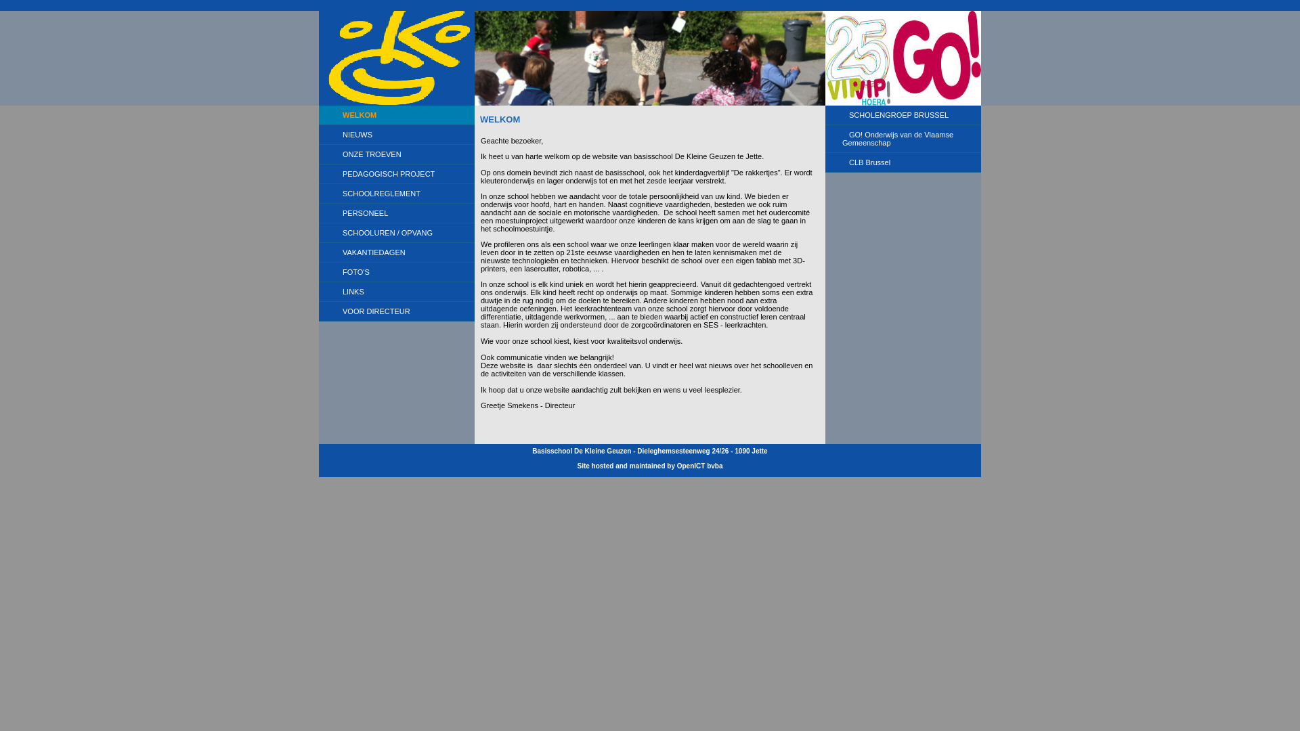 The image size is (1300, 731). I want to click on PEDAGOGISCH PROJECT, so click(397, 175).